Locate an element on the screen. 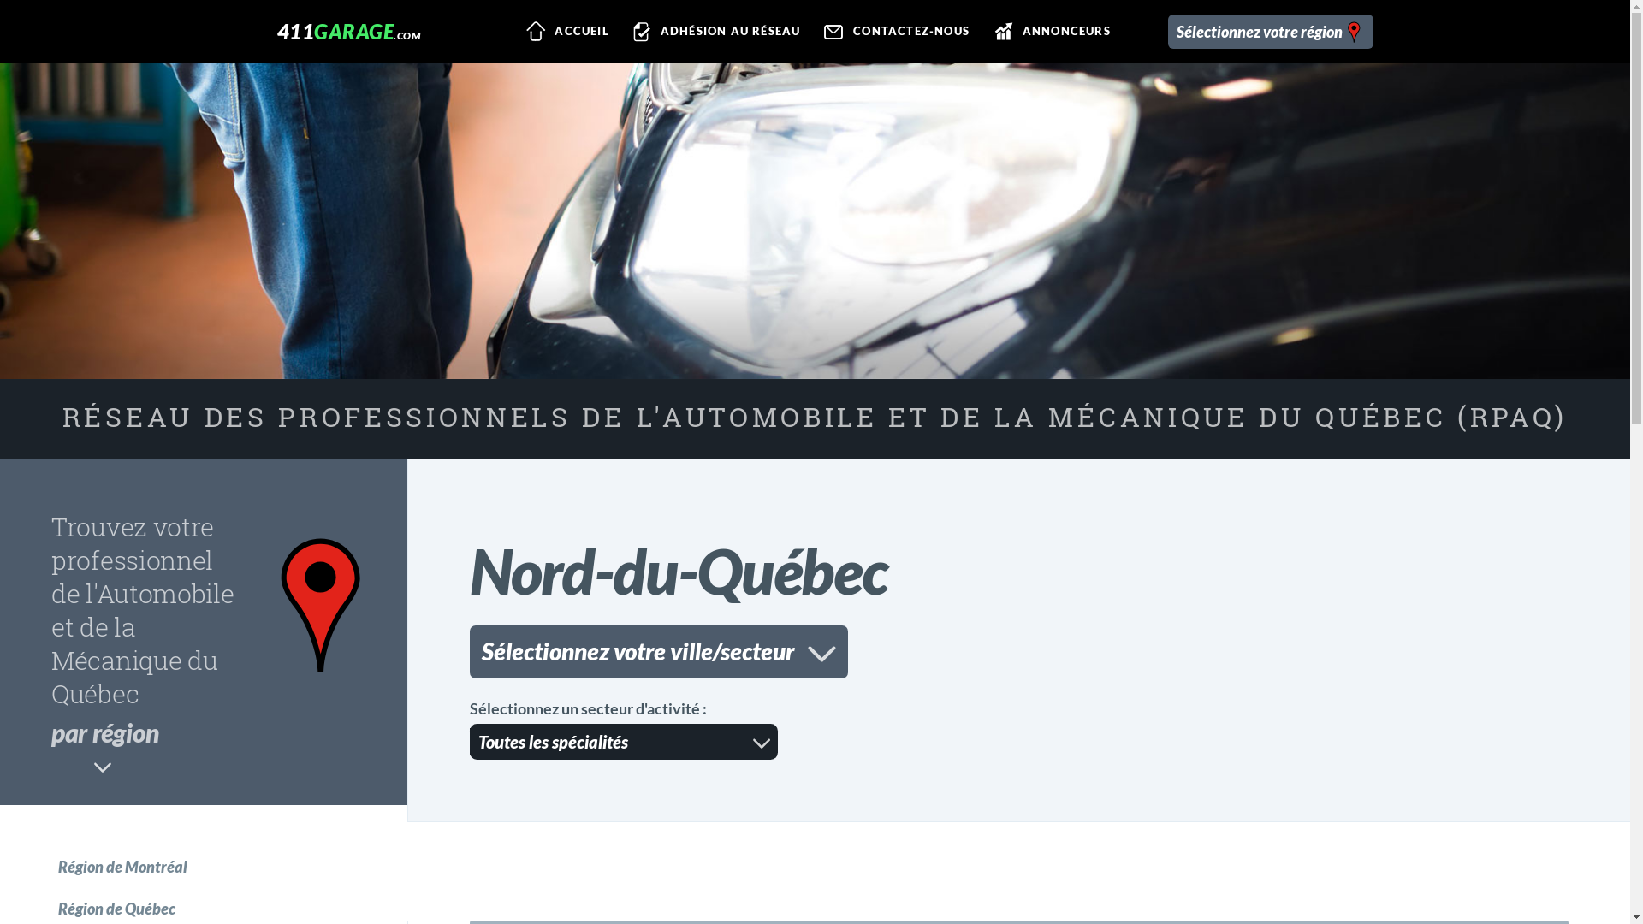  411GARAGE.COM is located at coordinates (349, 31).